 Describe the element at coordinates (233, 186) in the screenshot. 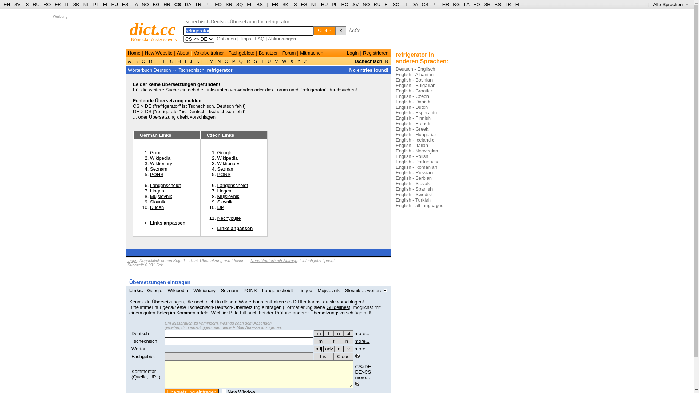

I see `Langenscheidt` at that location.